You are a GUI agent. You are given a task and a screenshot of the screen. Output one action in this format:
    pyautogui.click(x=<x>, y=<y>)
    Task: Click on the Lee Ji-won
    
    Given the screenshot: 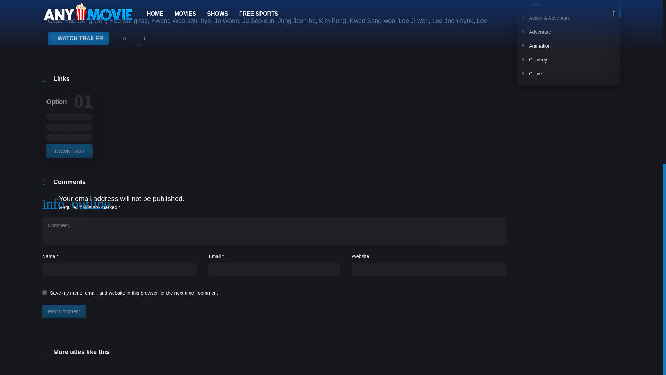 What is the action you would take?
    pyautogui.click(x=413, y=21)
    